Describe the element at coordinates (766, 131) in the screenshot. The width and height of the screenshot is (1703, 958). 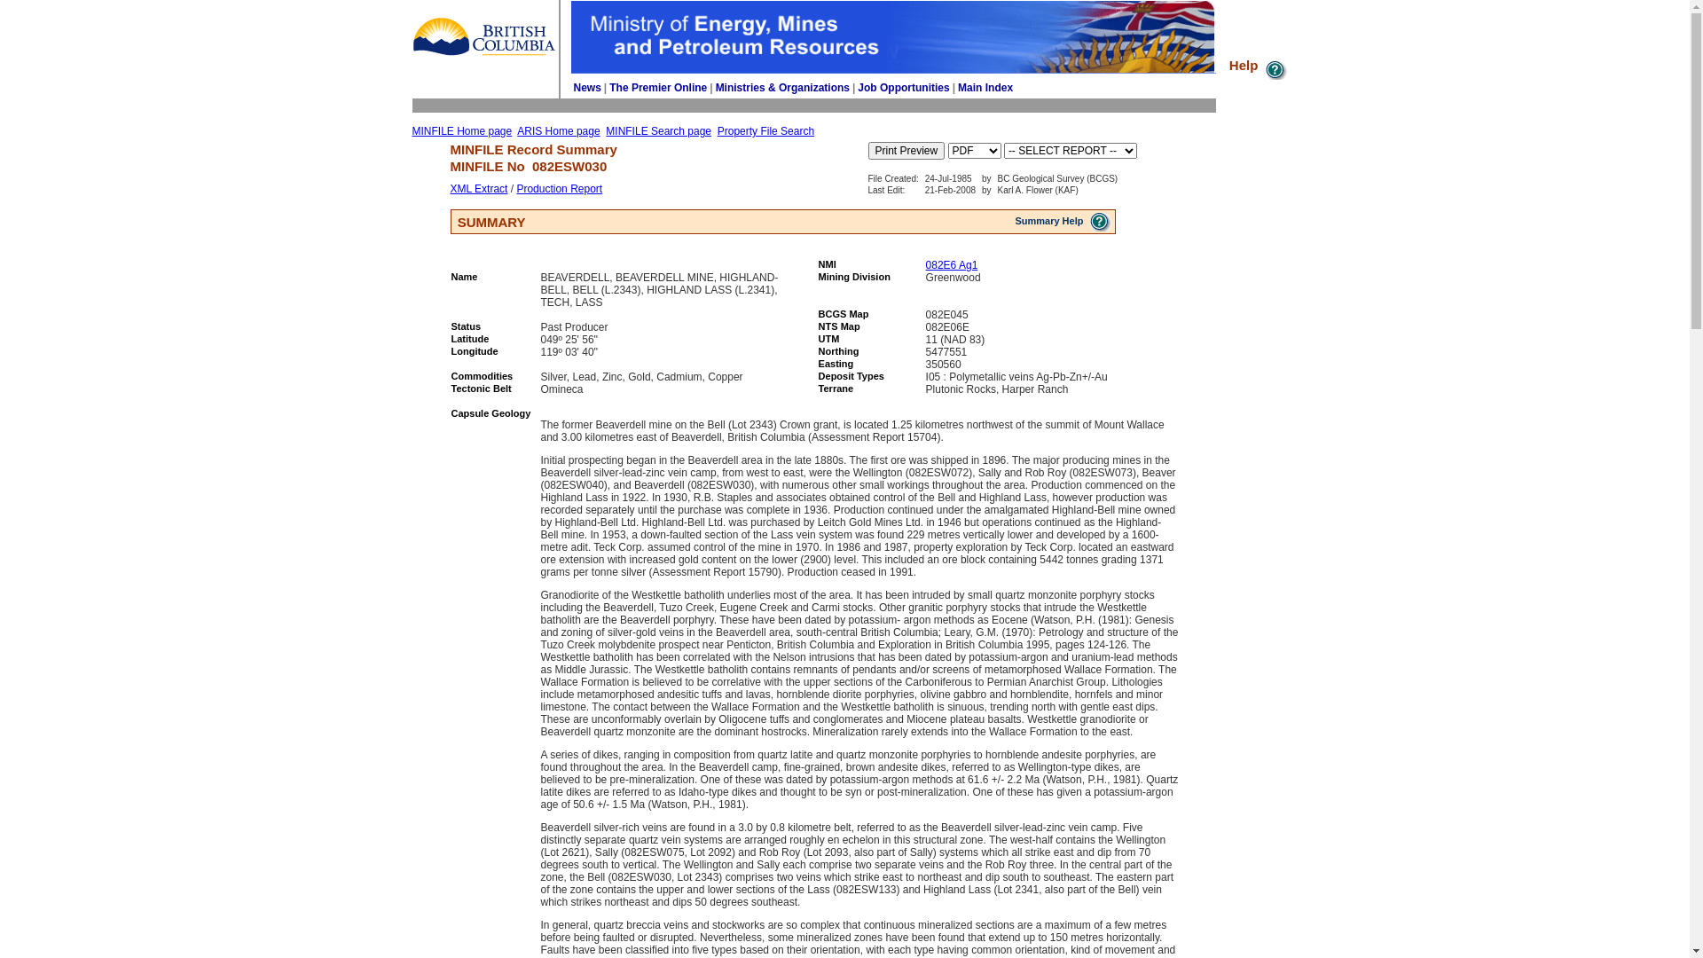
I see `Property File Search` at that location.